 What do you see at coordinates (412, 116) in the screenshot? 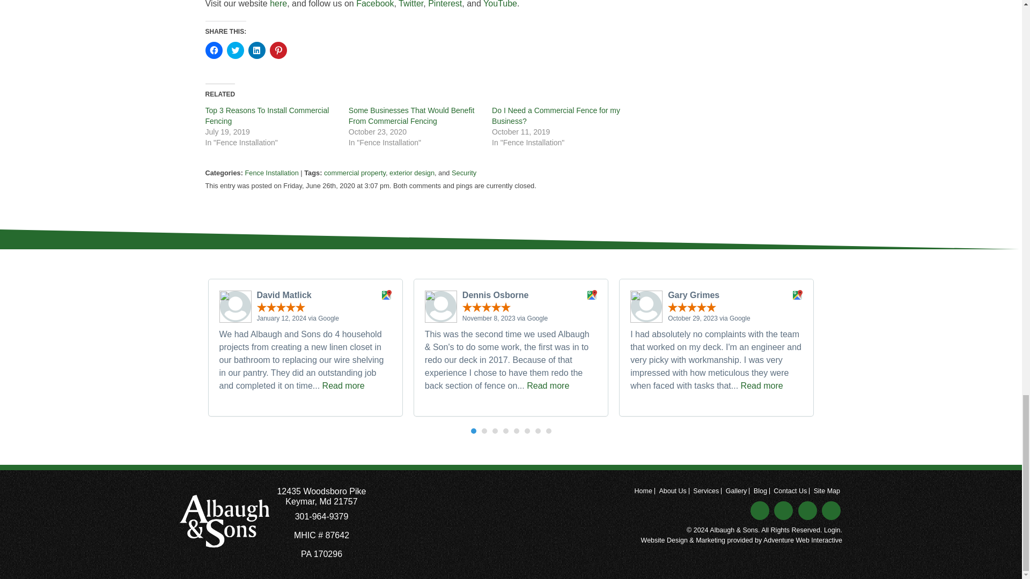
I see `Some Businesses That Would Benefit From Commercial Fencing` at bounding box center [412, 116].